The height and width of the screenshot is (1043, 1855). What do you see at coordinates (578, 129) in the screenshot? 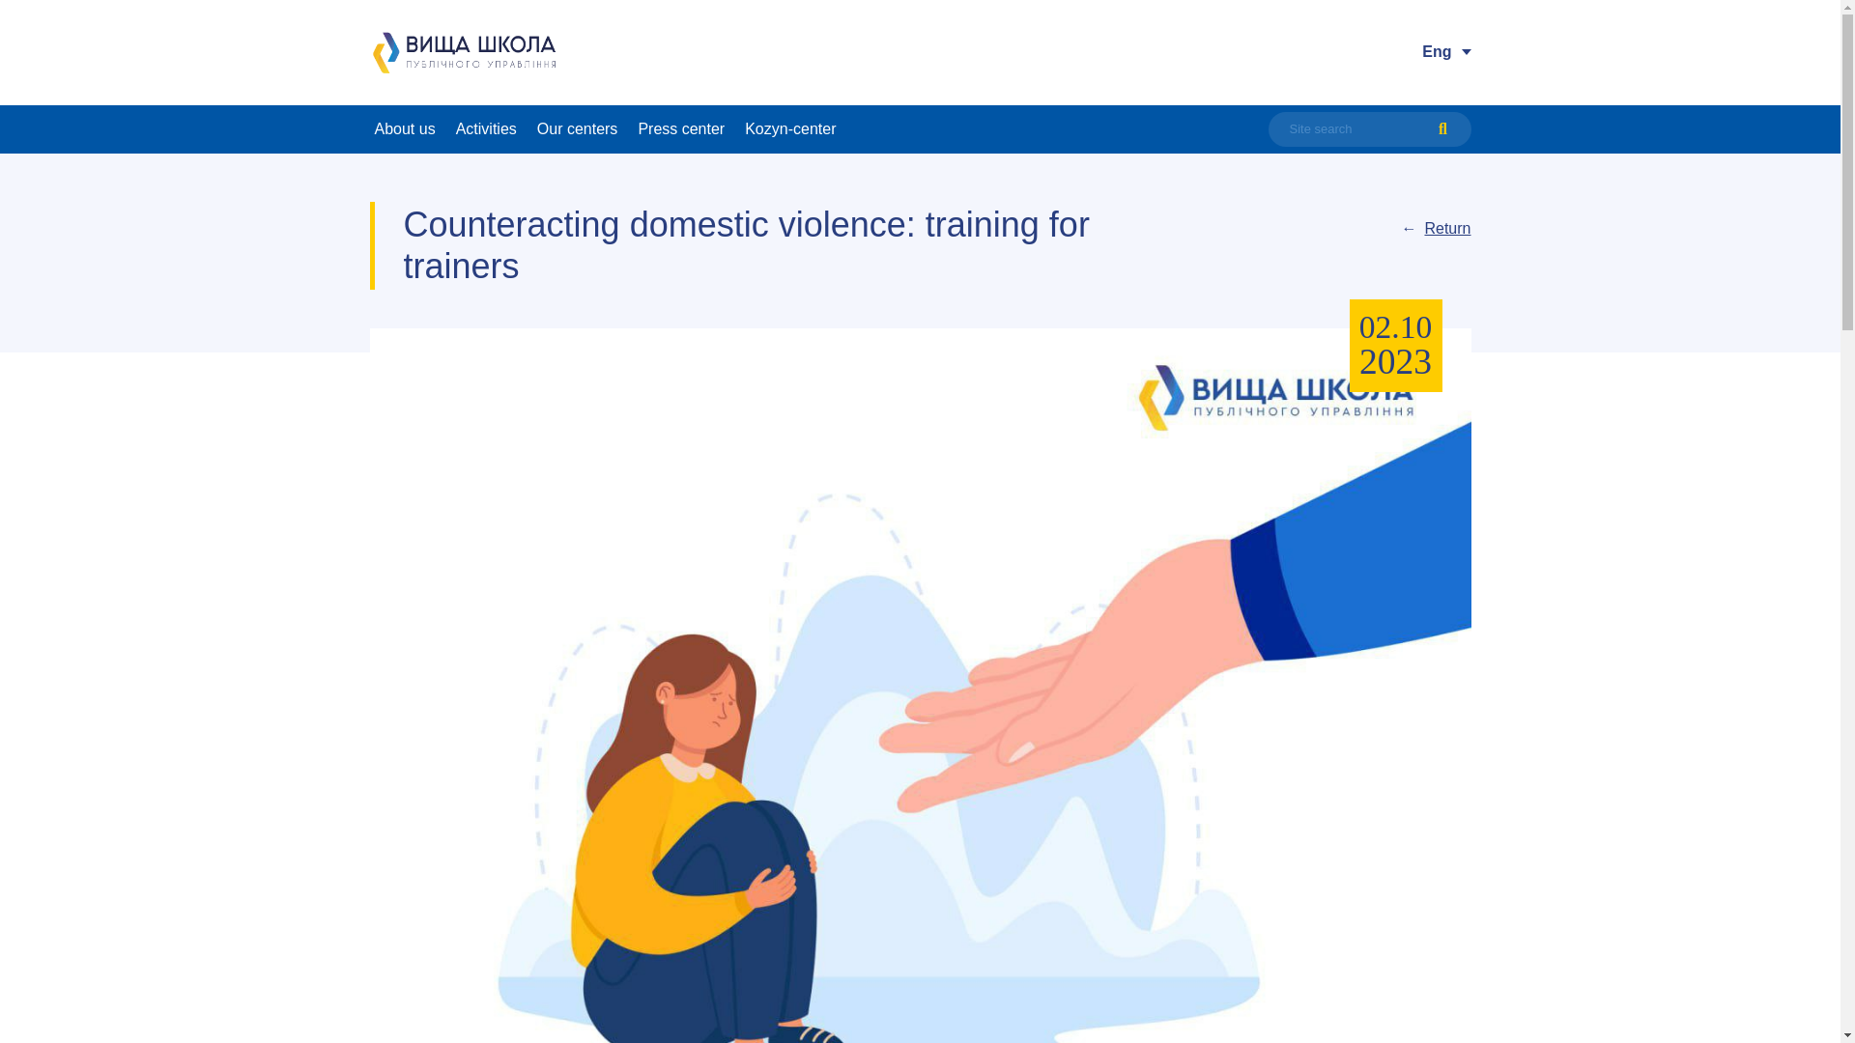
I see `Our centers` at bounding box center [578, 129].